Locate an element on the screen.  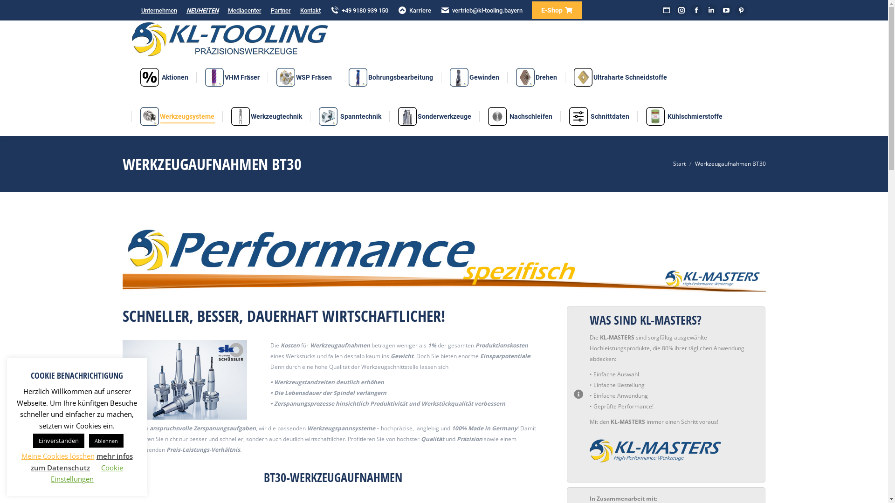
KLTOOLING_Masters_2020new is located at coordinates (444, 258).